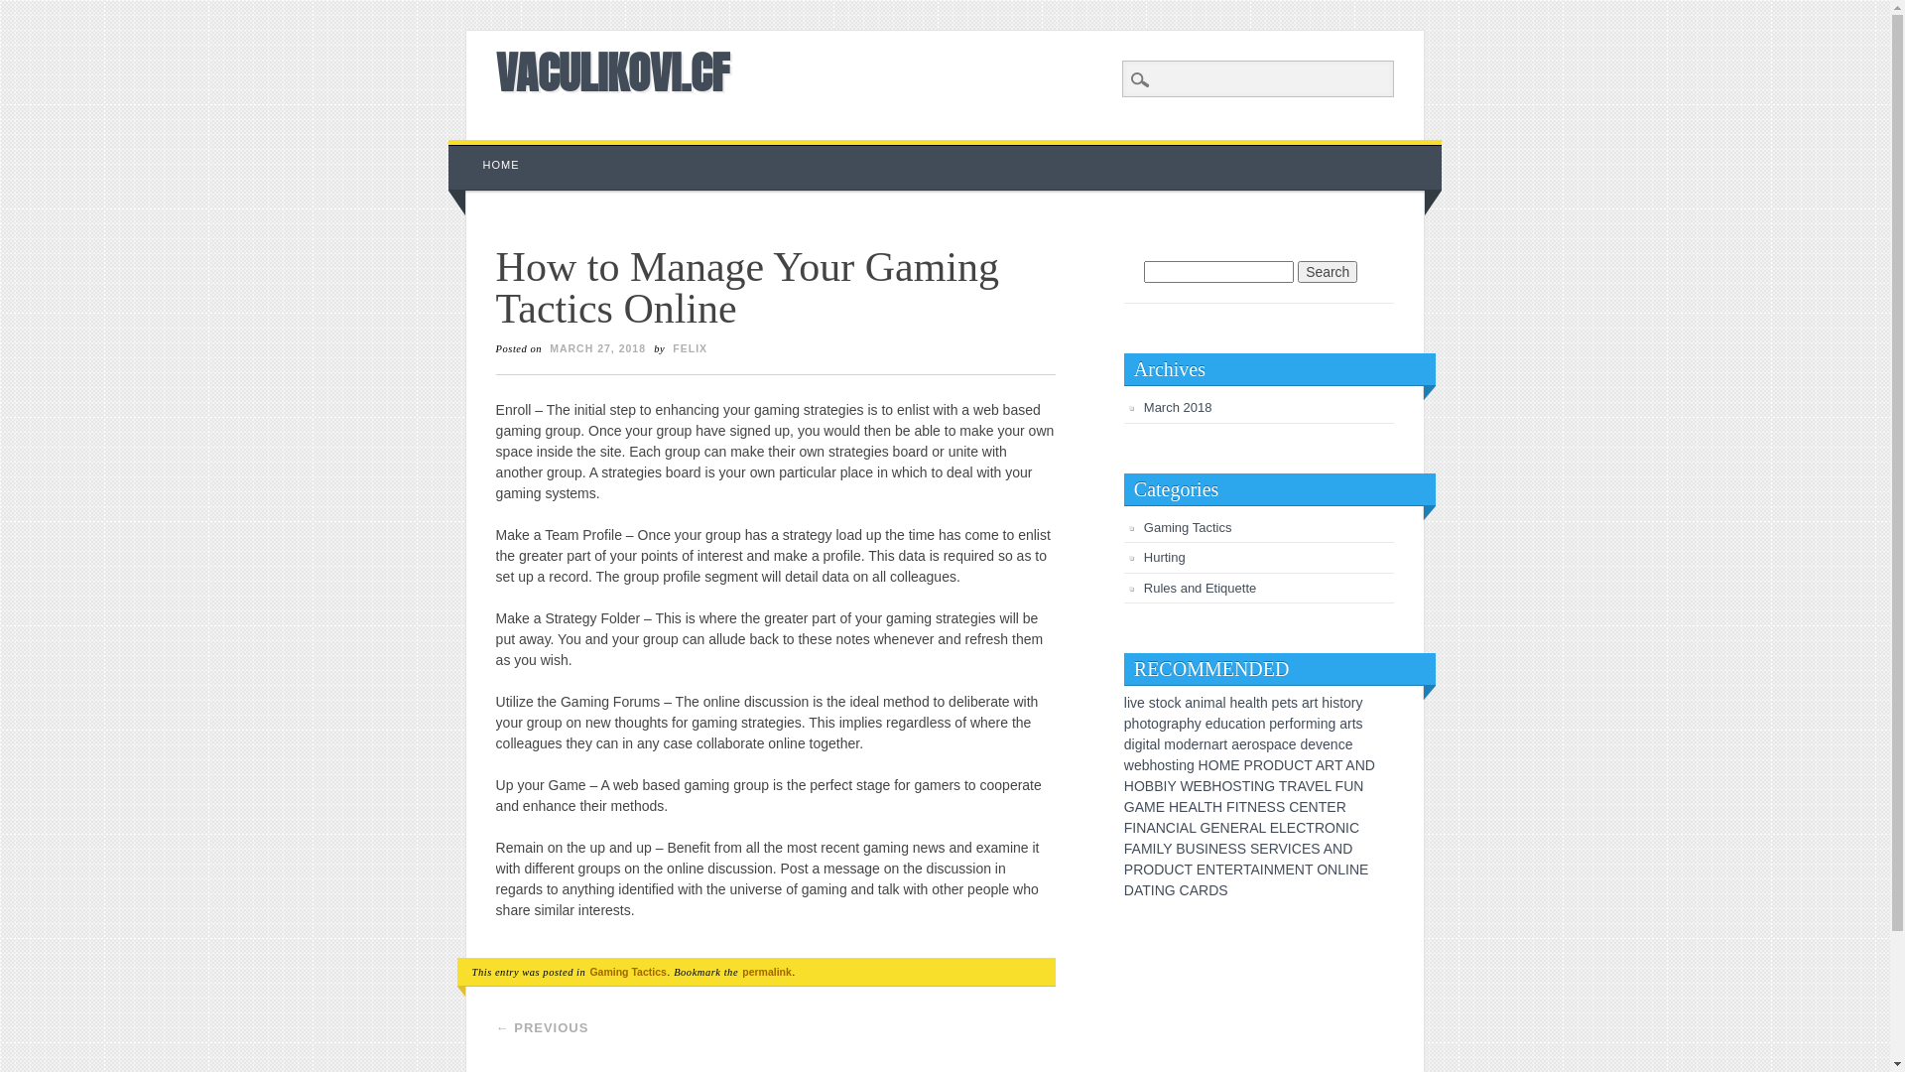  What do you see at coordinates (1209, 703) in the screenshot?
I see `m` at bounding box center [1209, 703].